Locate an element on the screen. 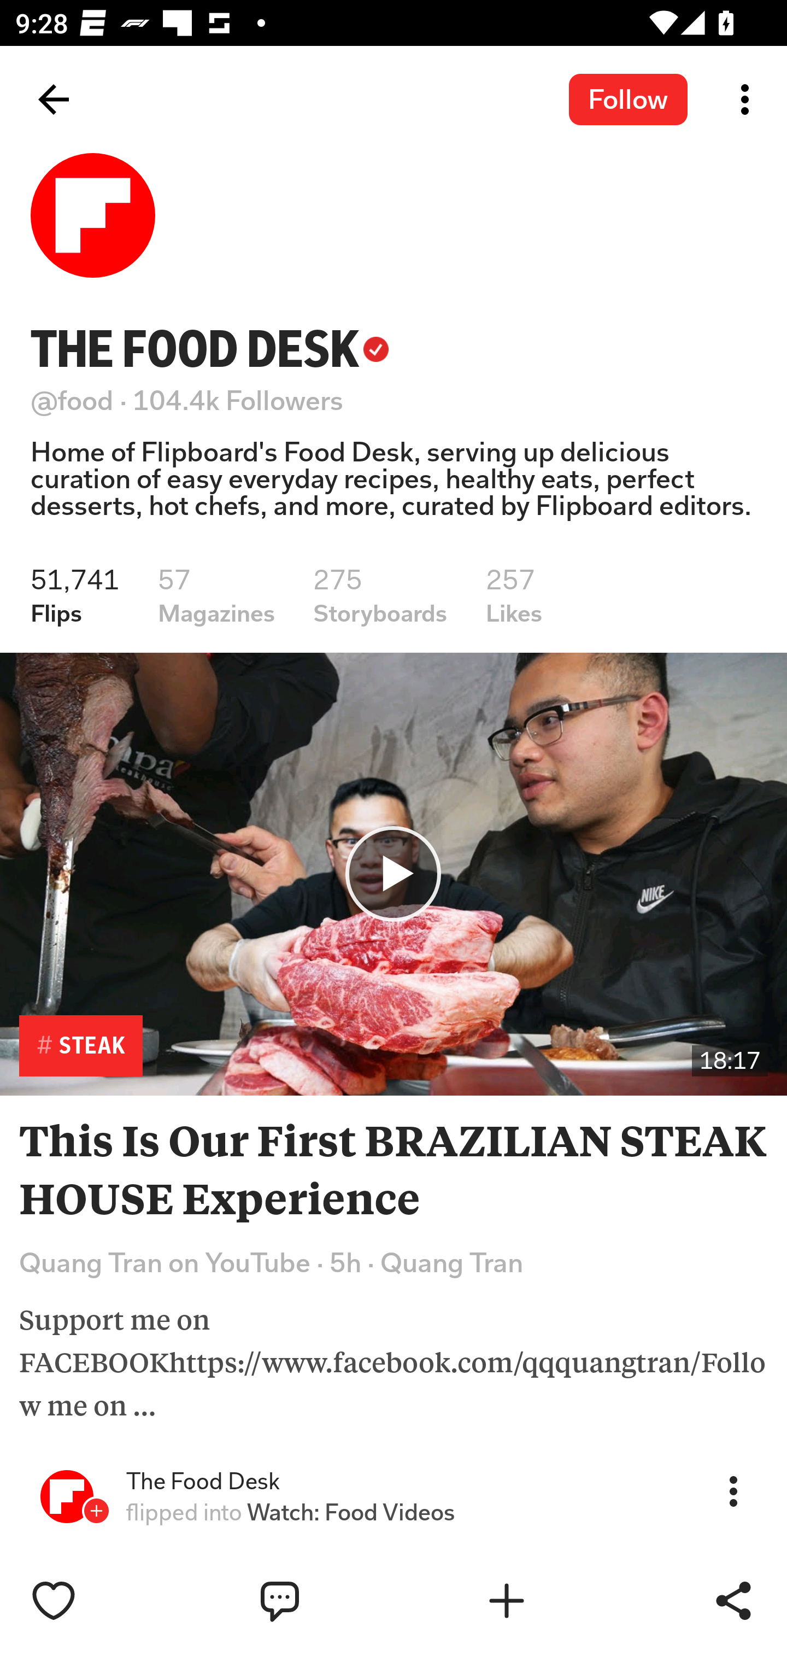  Flip into Magazine is located at coordinates (552, 1600).